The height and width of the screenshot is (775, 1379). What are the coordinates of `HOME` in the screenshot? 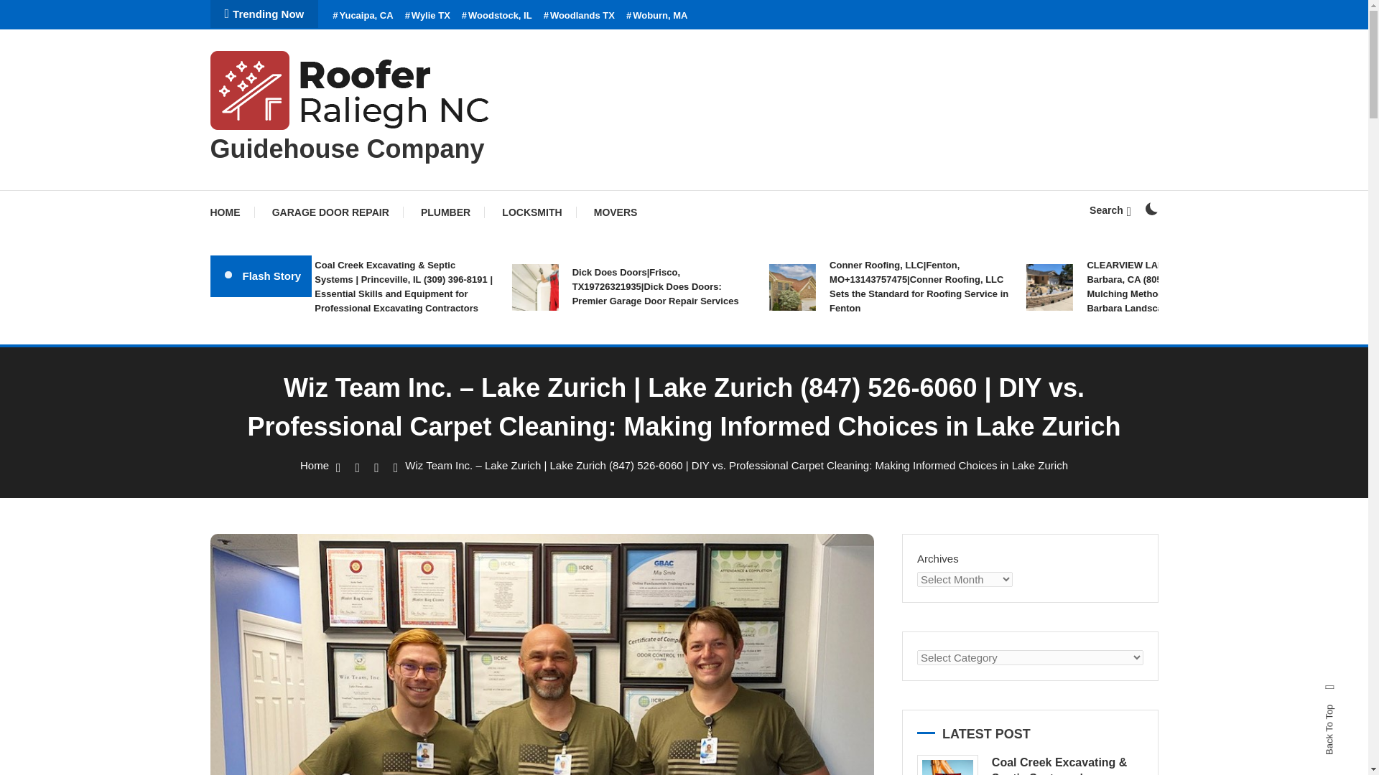 It's located at (231, 212).